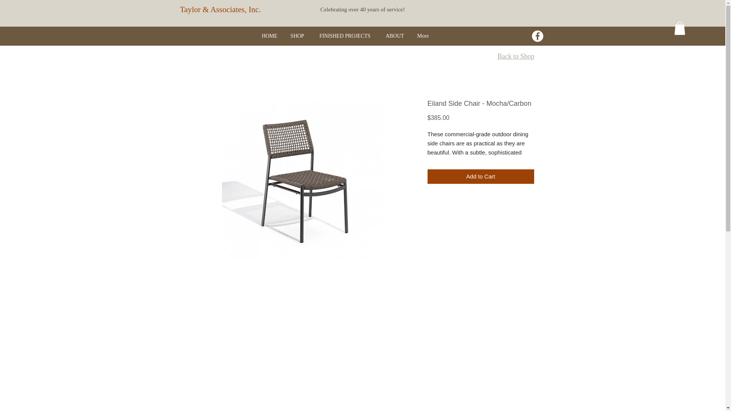 The width and height of the screenshot is (731, 411). What do you see at coordinates (395, 36) in the screenshot?
I see `ABOUT` at bounding box center [395, 36].